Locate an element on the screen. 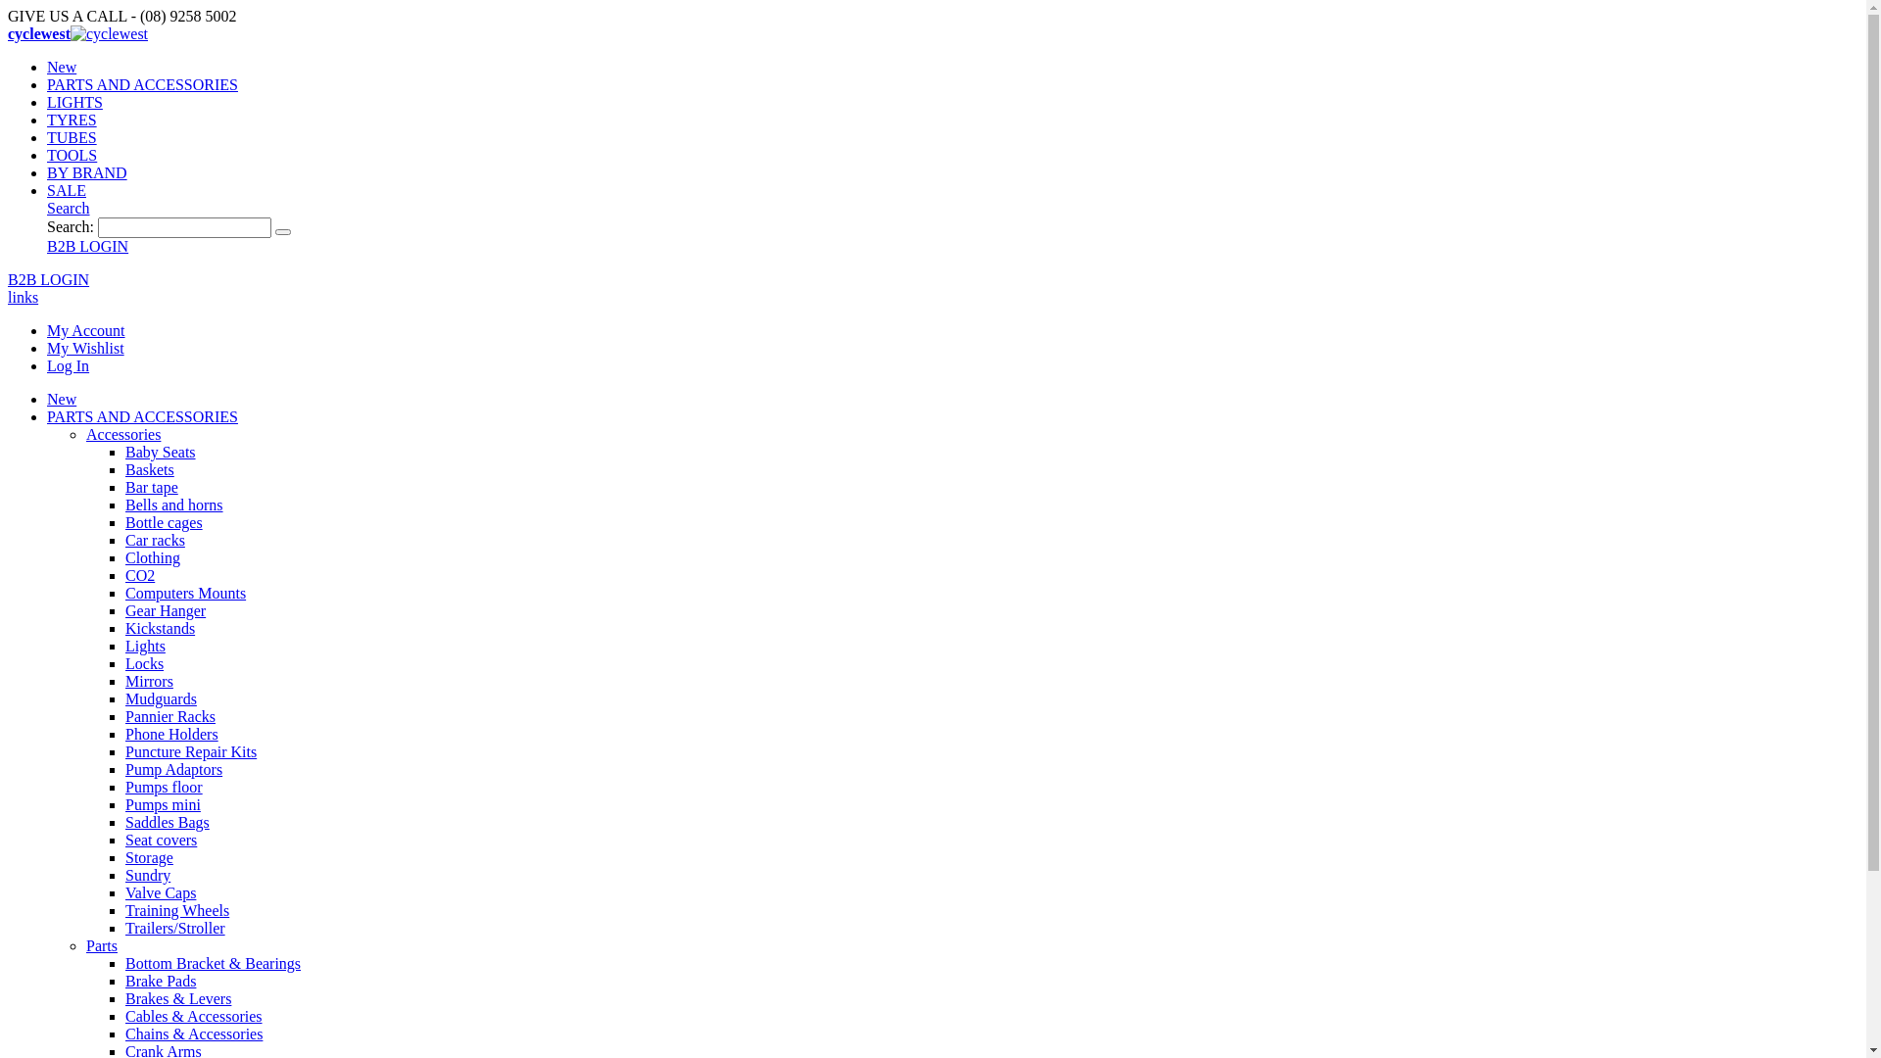 The image size is (1881, 1058). Search is located at coordinates (69, 208).